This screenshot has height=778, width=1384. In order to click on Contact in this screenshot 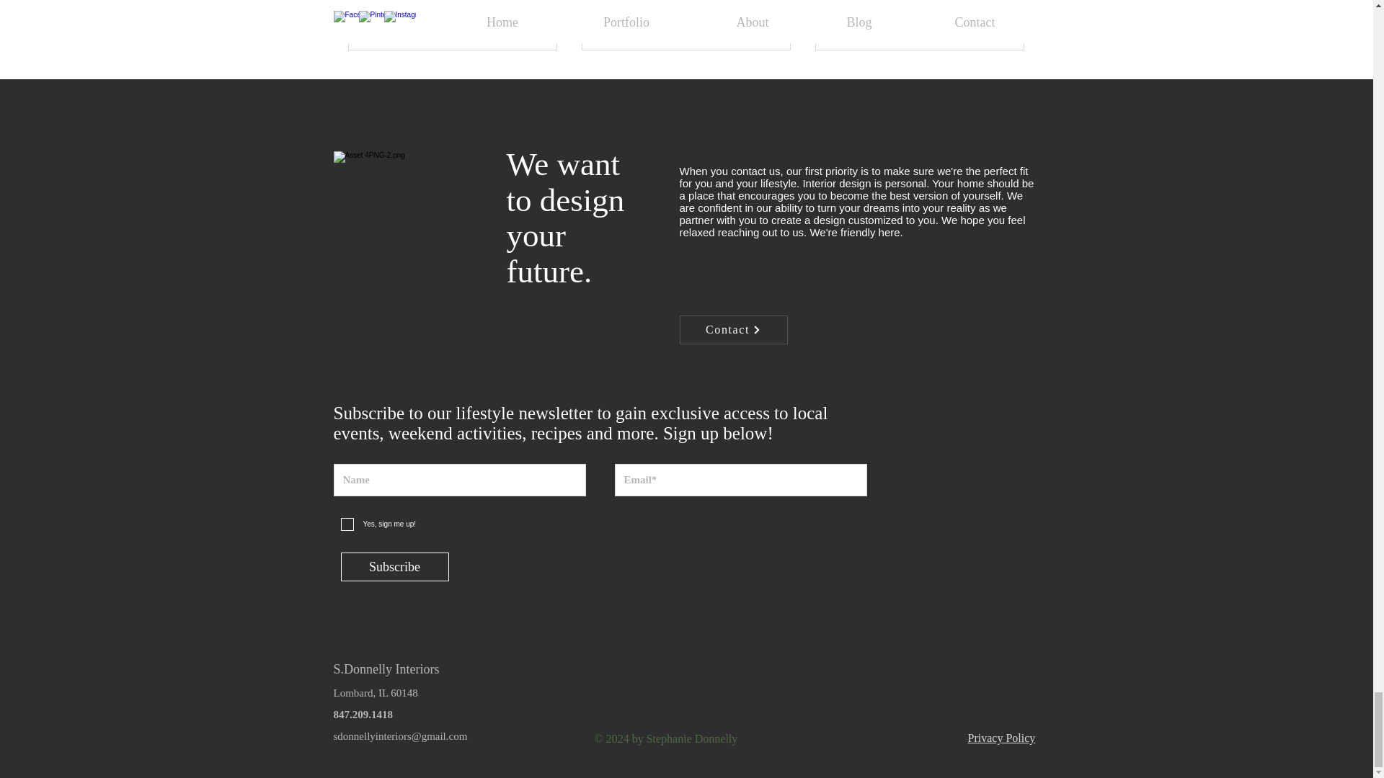, I will do `click(652, 26)`.